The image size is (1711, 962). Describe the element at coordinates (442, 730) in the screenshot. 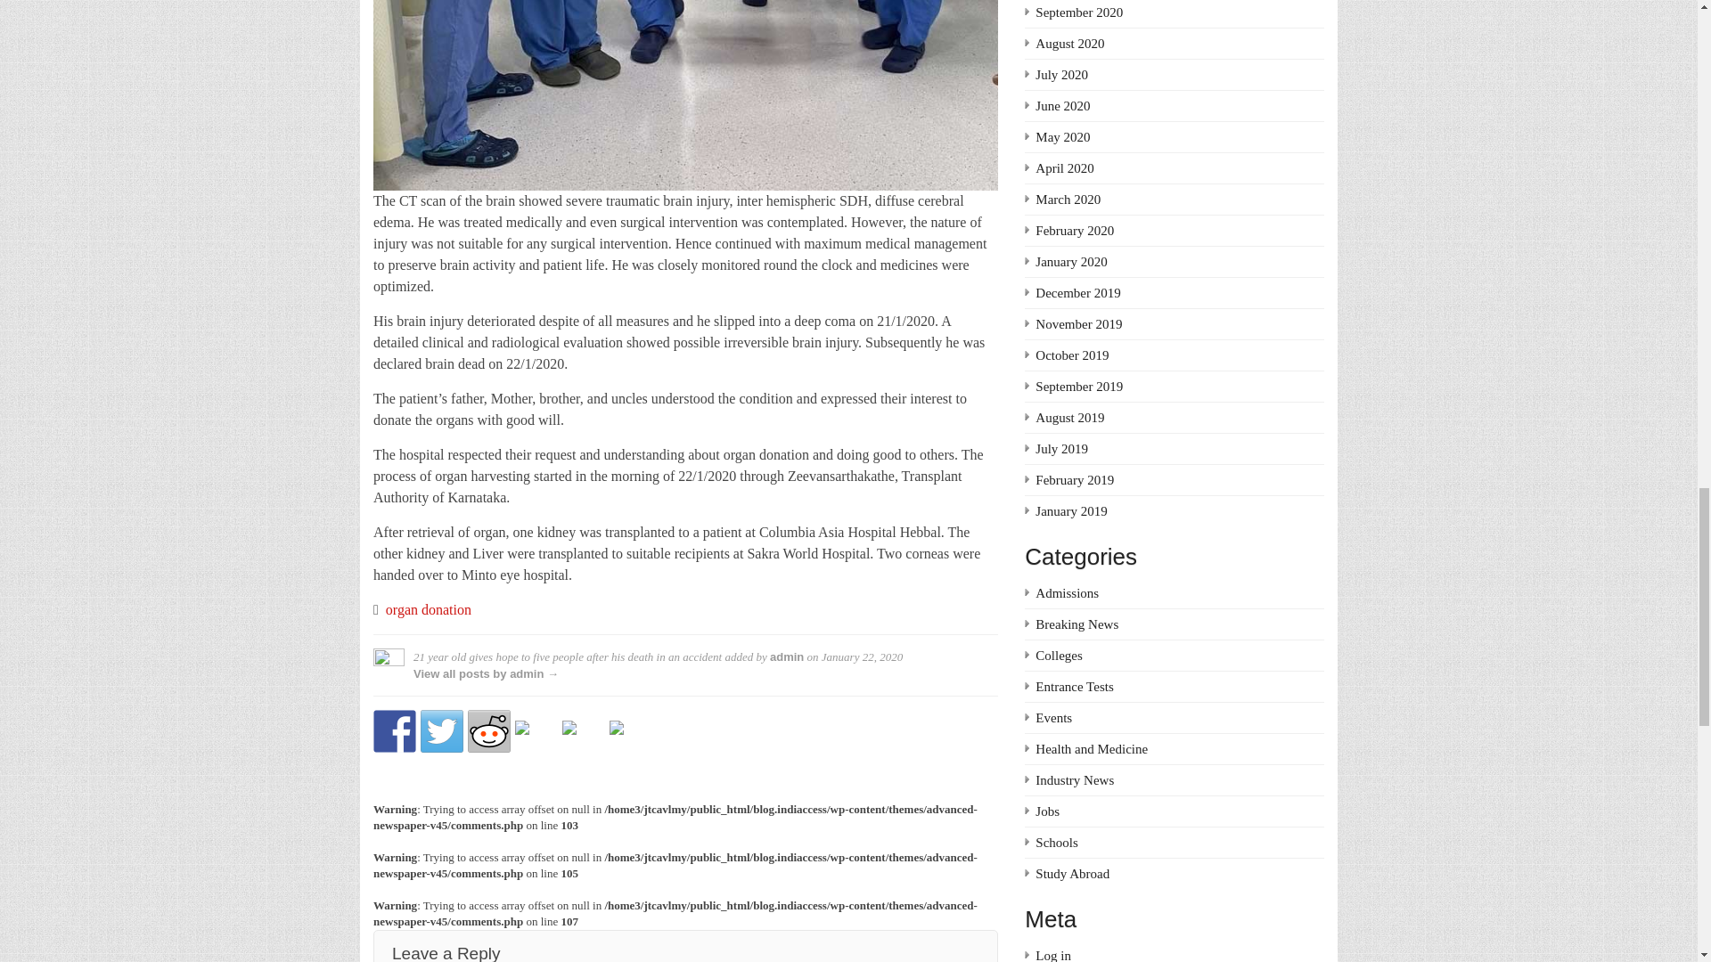

I see `Share on Twitter` at that location.